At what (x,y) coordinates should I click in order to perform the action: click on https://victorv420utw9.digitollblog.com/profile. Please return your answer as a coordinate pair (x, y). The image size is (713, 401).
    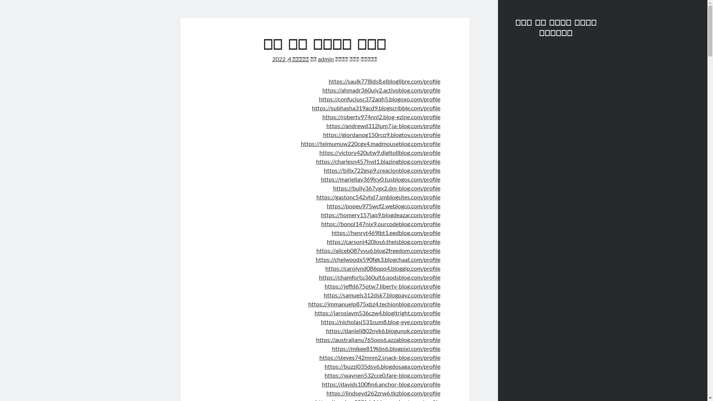
    Looking at the image, I should click on (380, 152).